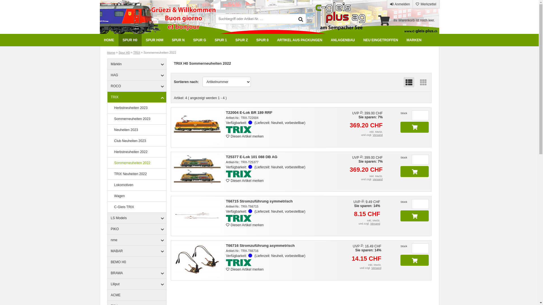 Image resolution: width=543 pixels, height=305 pixels. Describe the element at coordinates (137, 273) in the screenshot. I see `BRAWA` at that location.